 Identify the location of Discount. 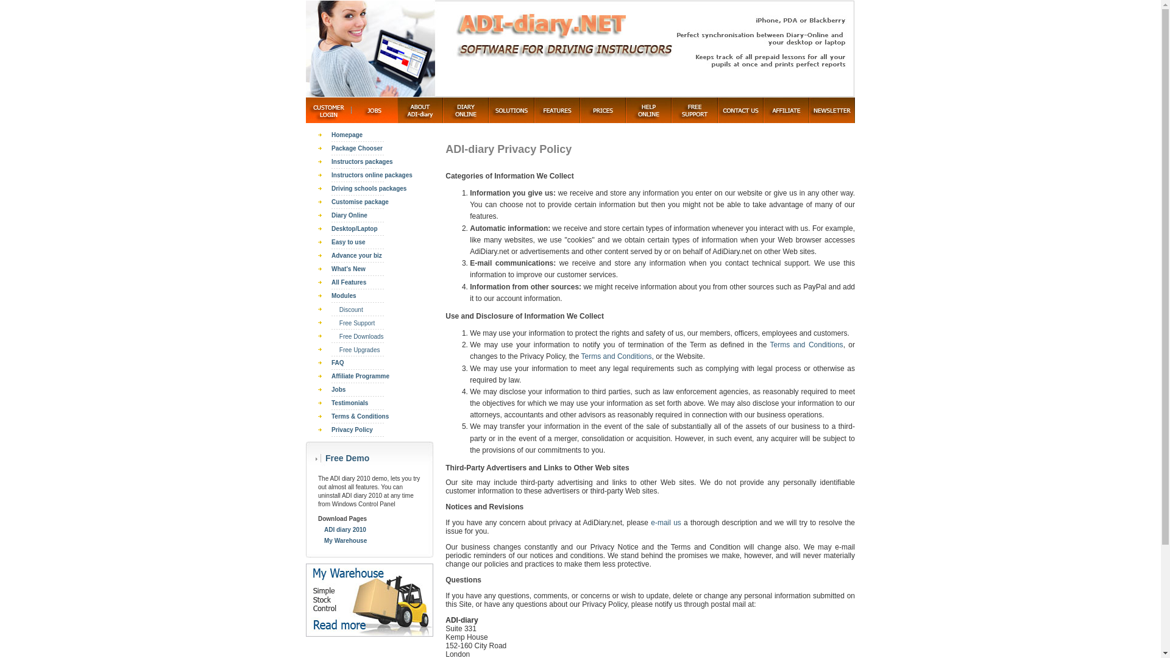
(350, 310).